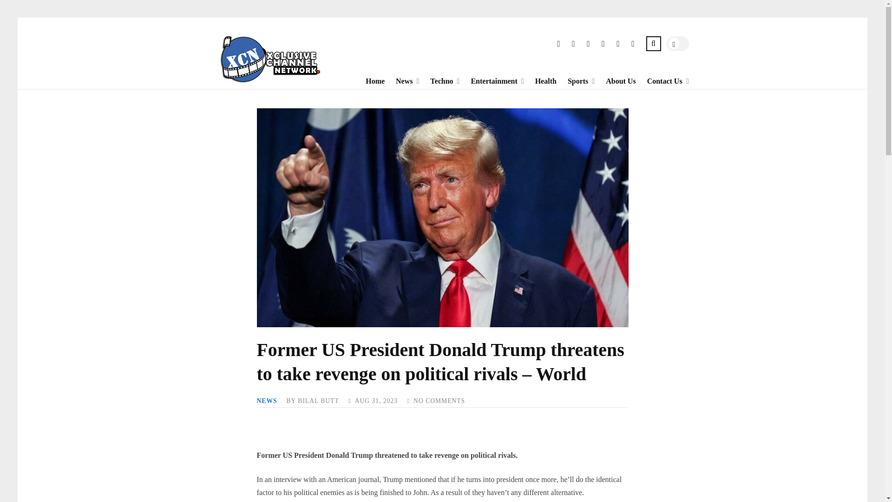 This screenshot has height=502, width=892. What do you see at coordinates (488, 81) in the screenshot?
I see `Entertainment` at bounding box center [488, 81].